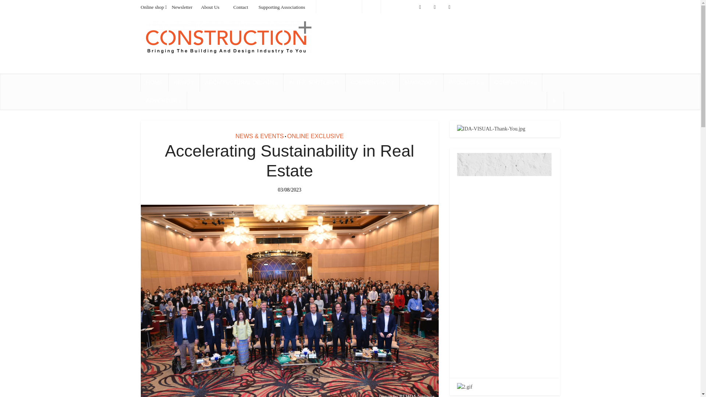 The image size is (706, 397). What do you see at coordinates (154, 82) in the screenshot?
I see `HOME` at bounding box center [154, 82].